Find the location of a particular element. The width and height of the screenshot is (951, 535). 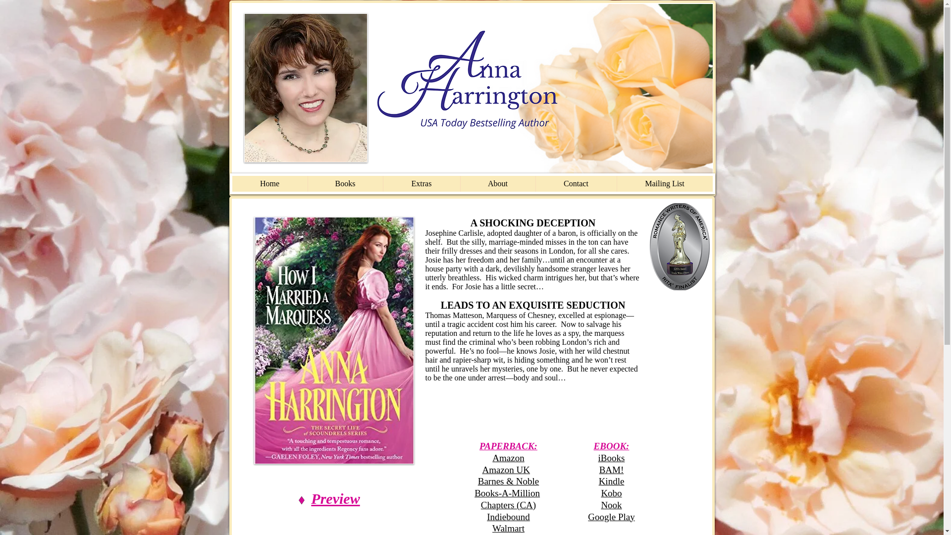

Home is located at coordinates (269, 183).